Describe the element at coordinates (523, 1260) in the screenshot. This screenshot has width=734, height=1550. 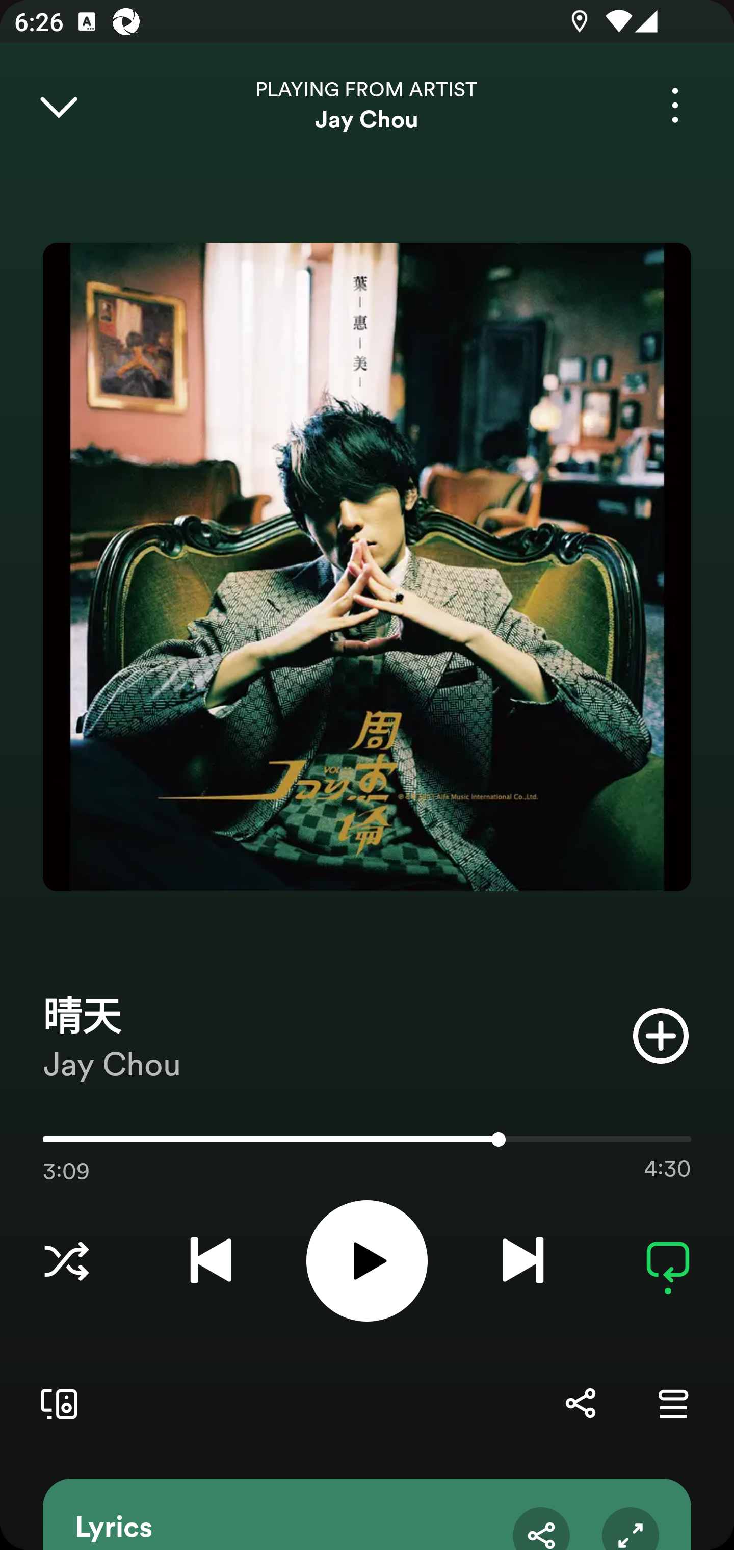
I see `Next` at that location.